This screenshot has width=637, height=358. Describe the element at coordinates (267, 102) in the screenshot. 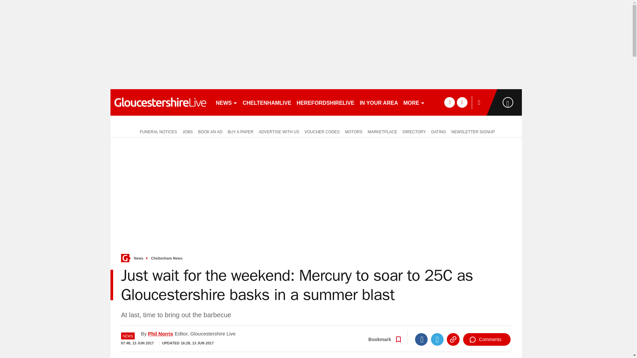

I see `CHELTENHAMLIVE` at that location.